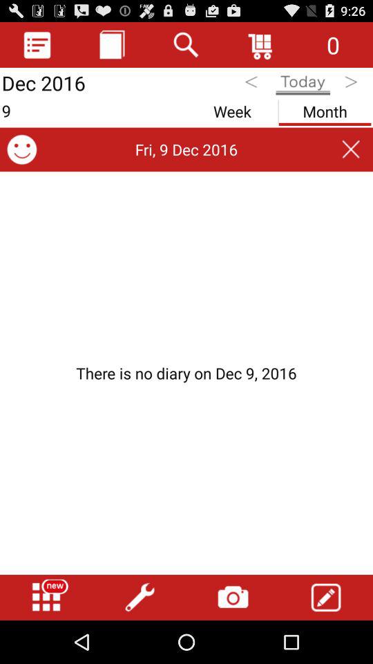 This screenshot has width=373, height=664. Describe the element at coordinates (325, 109) in the screenshot. I see `view month` at that location.